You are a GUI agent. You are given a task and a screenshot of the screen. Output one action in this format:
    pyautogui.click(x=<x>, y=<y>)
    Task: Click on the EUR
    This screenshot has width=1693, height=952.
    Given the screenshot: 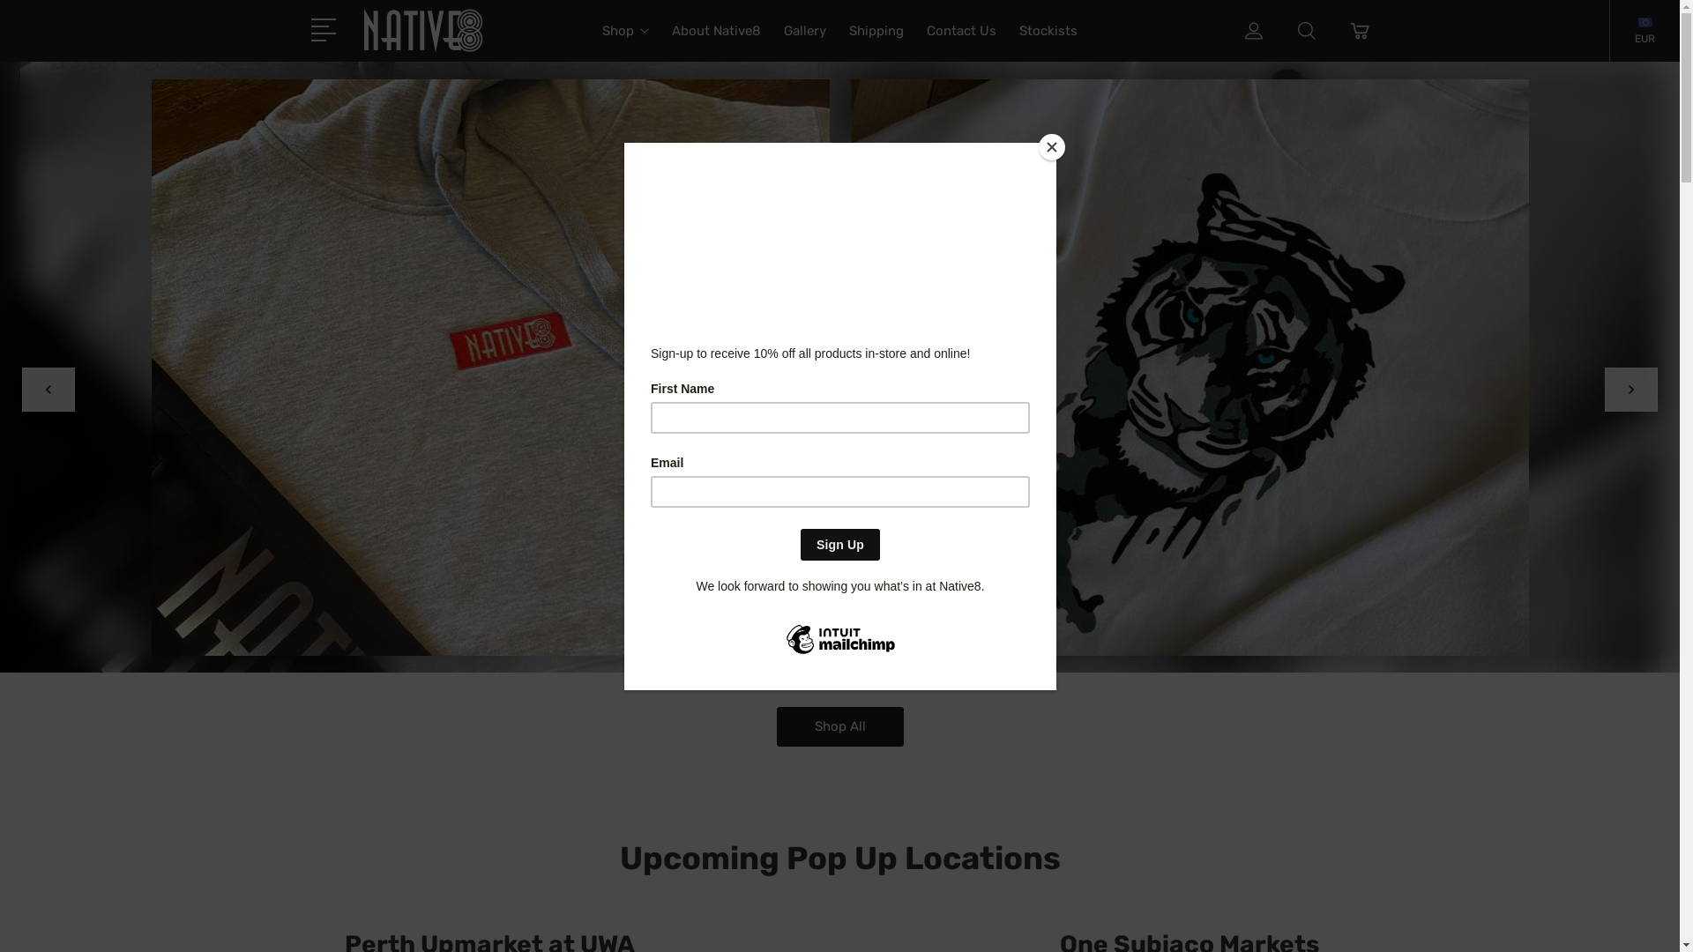 What is the action you would take?
    pyautogui.click(x=1645, y=37)
    